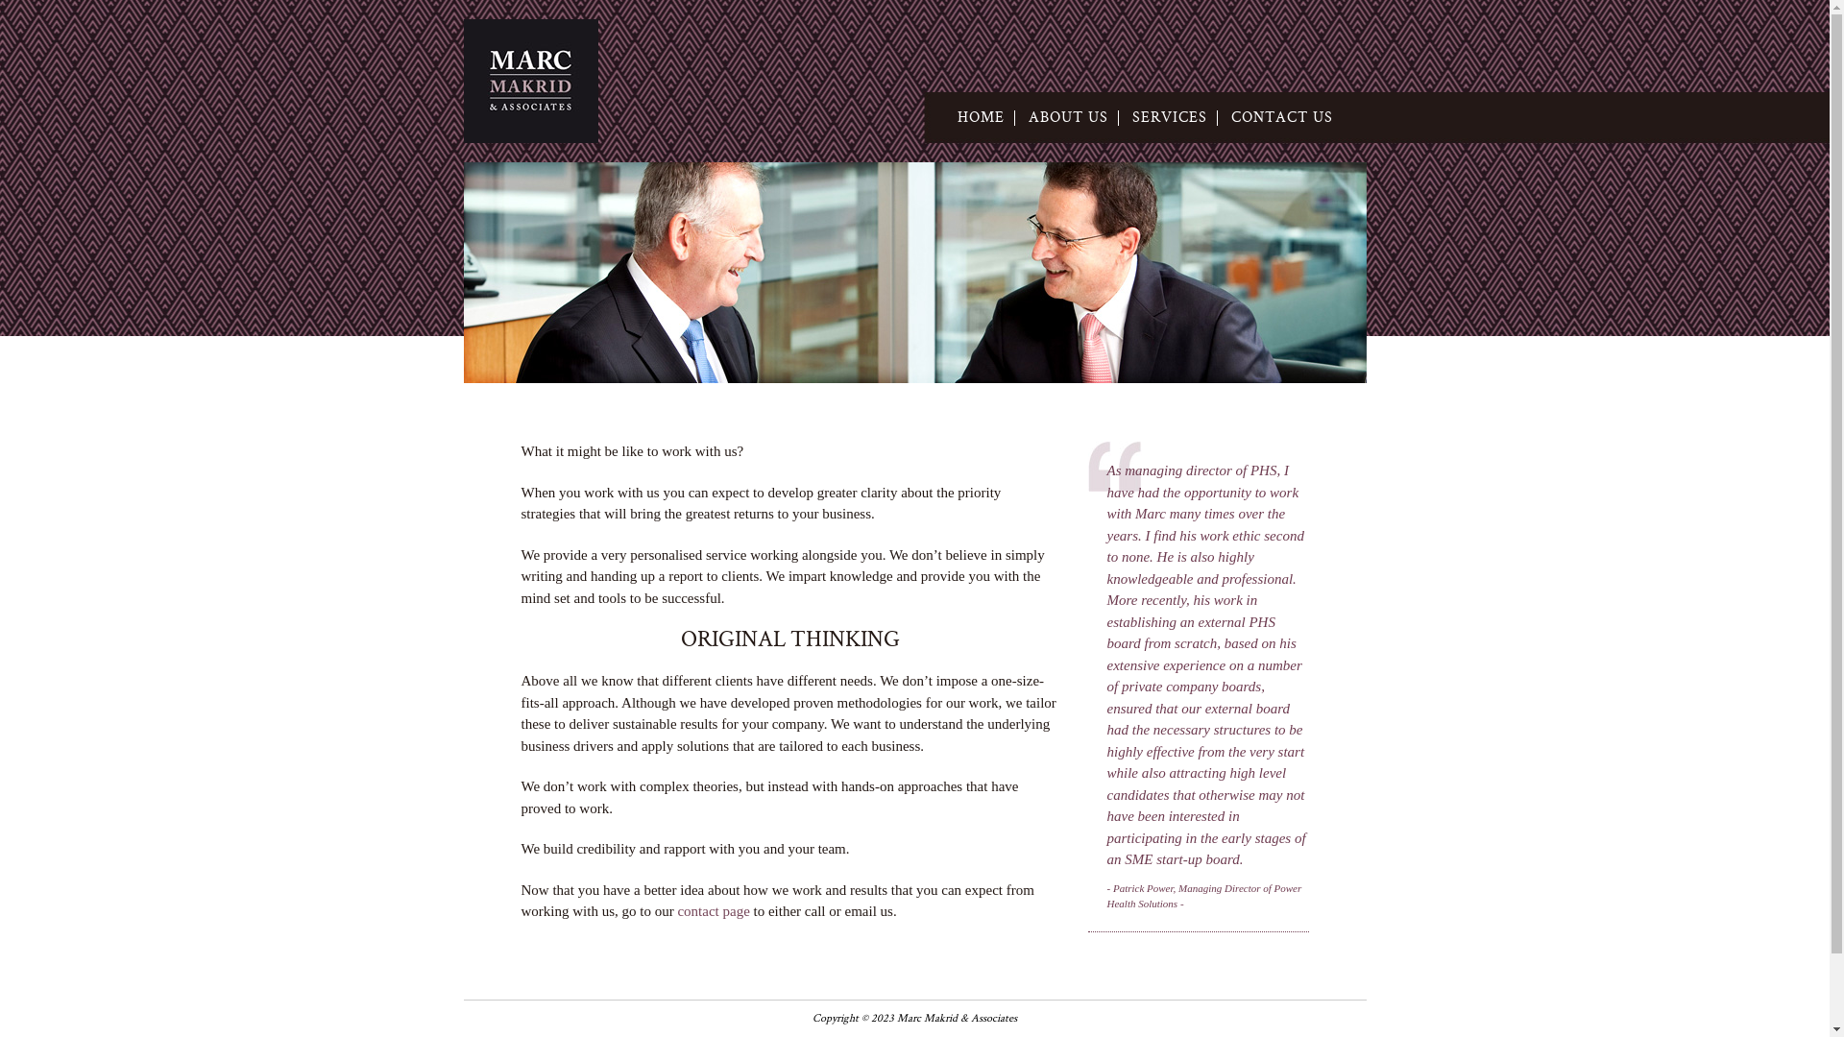 This screenshot has width=1844, height=1037. What do you see at coordinates (914, 273) in the screenshot?
I see `feature_howwework` at bounding box center [914, 273].